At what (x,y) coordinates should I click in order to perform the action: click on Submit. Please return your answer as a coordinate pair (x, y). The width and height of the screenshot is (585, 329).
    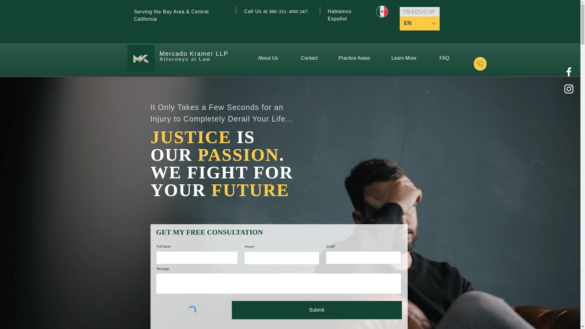
    Looking at the image, I should click on (316, 310).